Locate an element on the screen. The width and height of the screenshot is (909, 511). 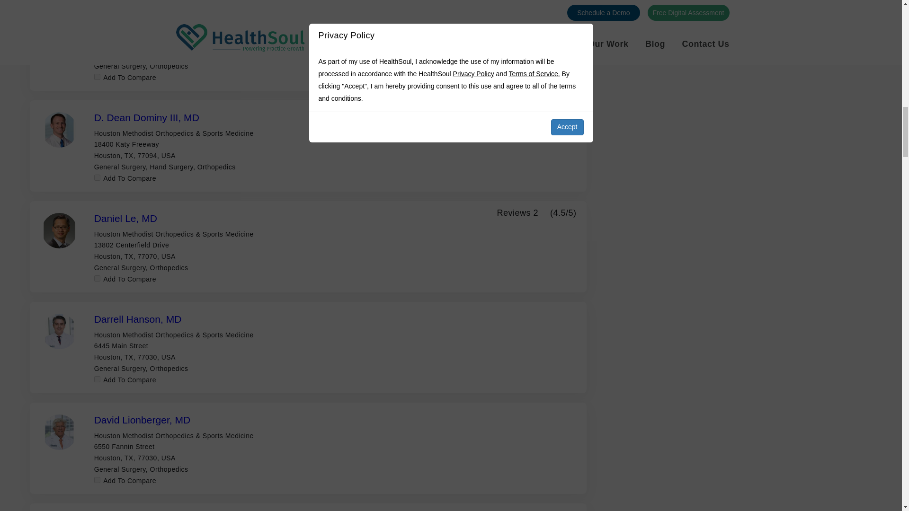
Darrell Hanson, MD is located at coordinates (138, 319).